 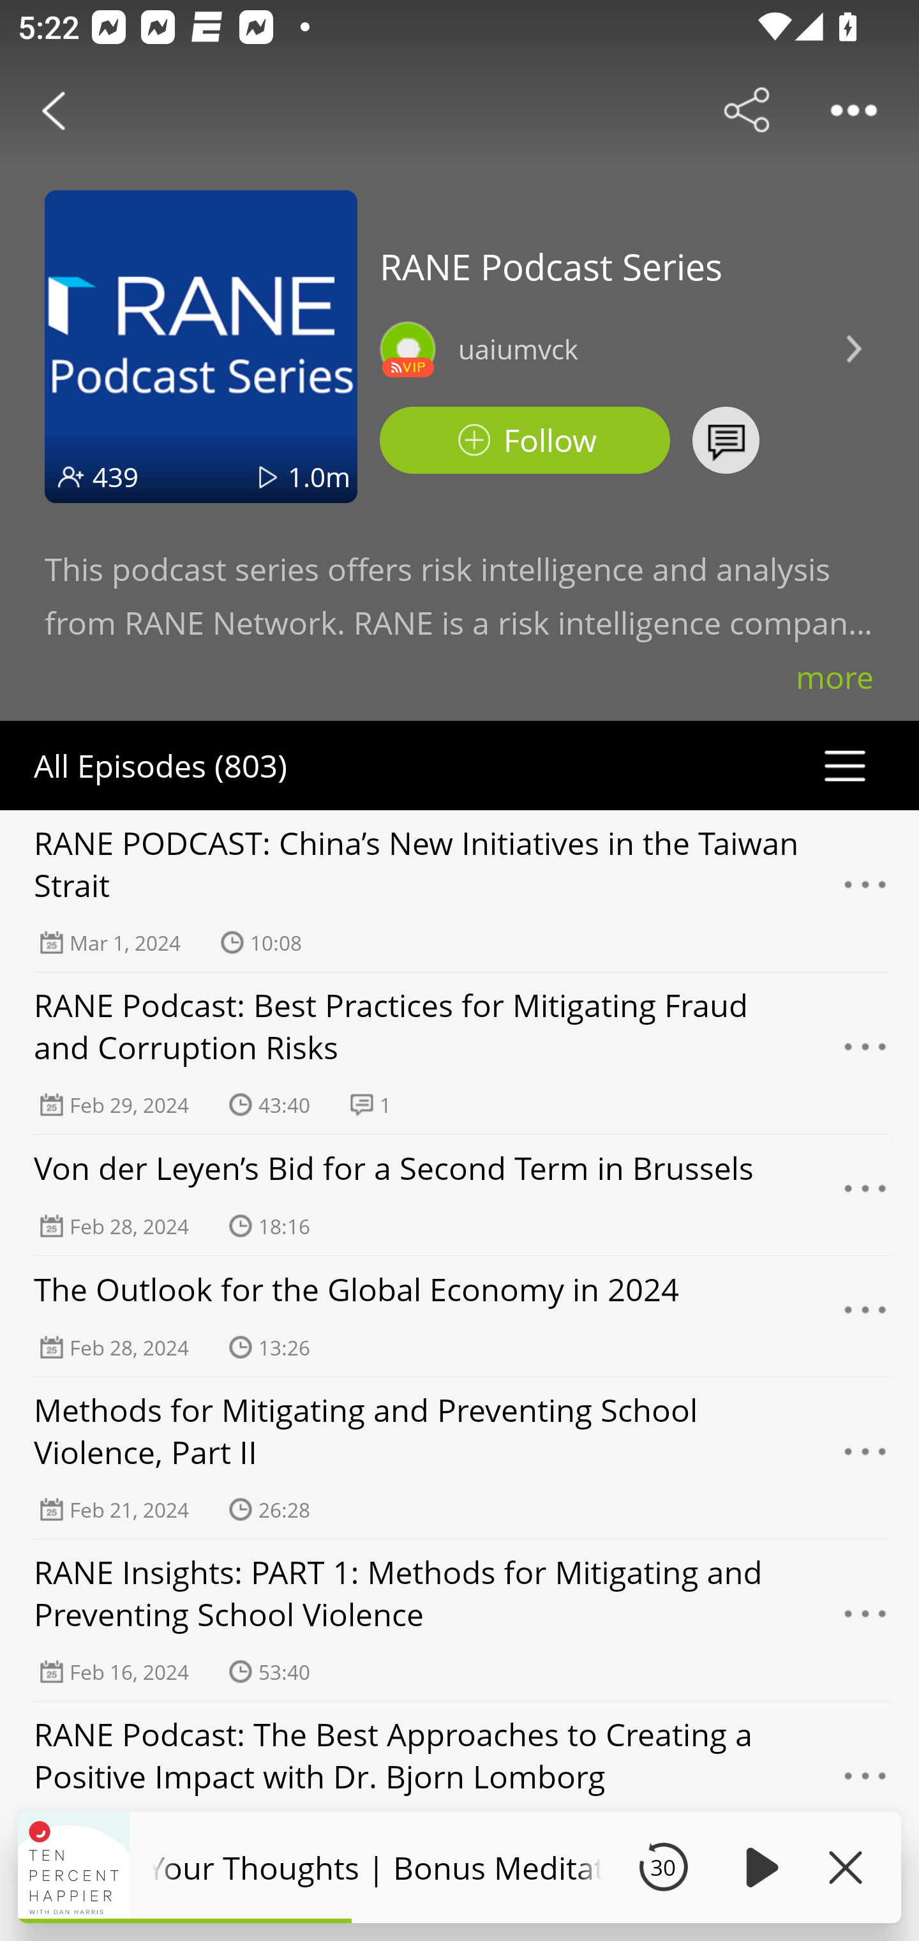 I want to click on more, so click(x=835, y=677).